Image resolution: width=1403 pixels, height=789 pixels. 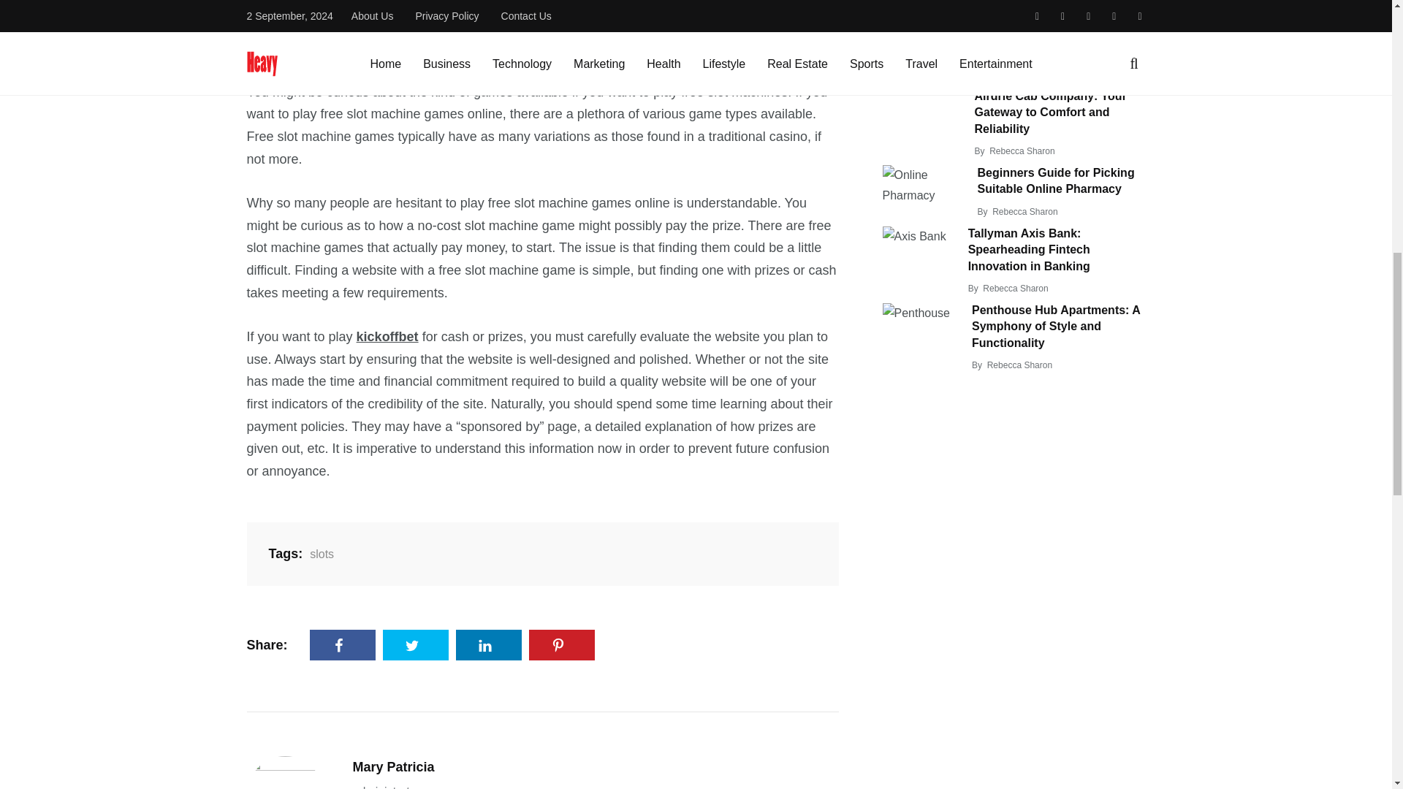 What do you see at coordinates (392, 767) in the screenshot?
I see `Posts by Mary Patricia` at bounding box center [392, 767].